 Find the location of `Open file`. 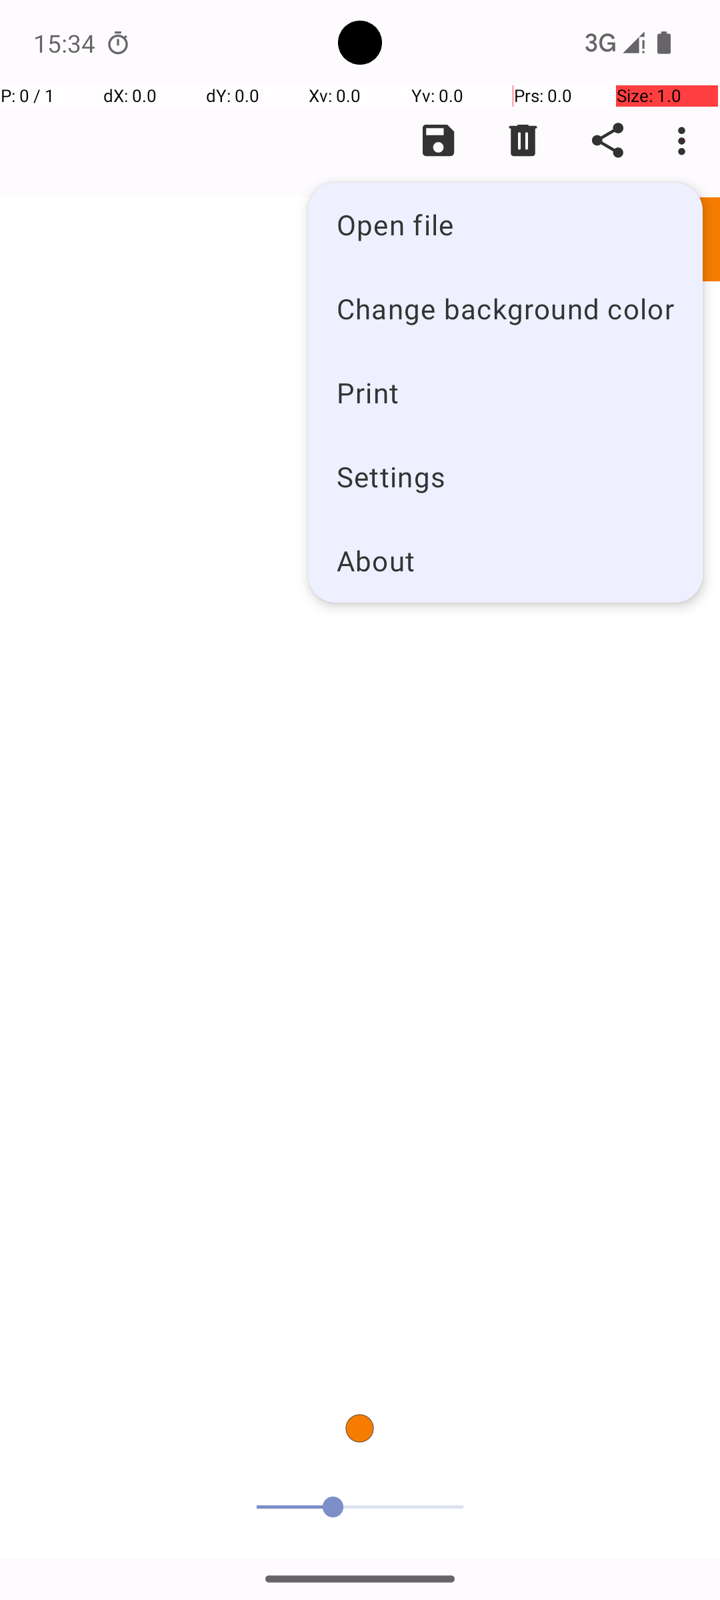

Open file is located at coordinates (505, 224).